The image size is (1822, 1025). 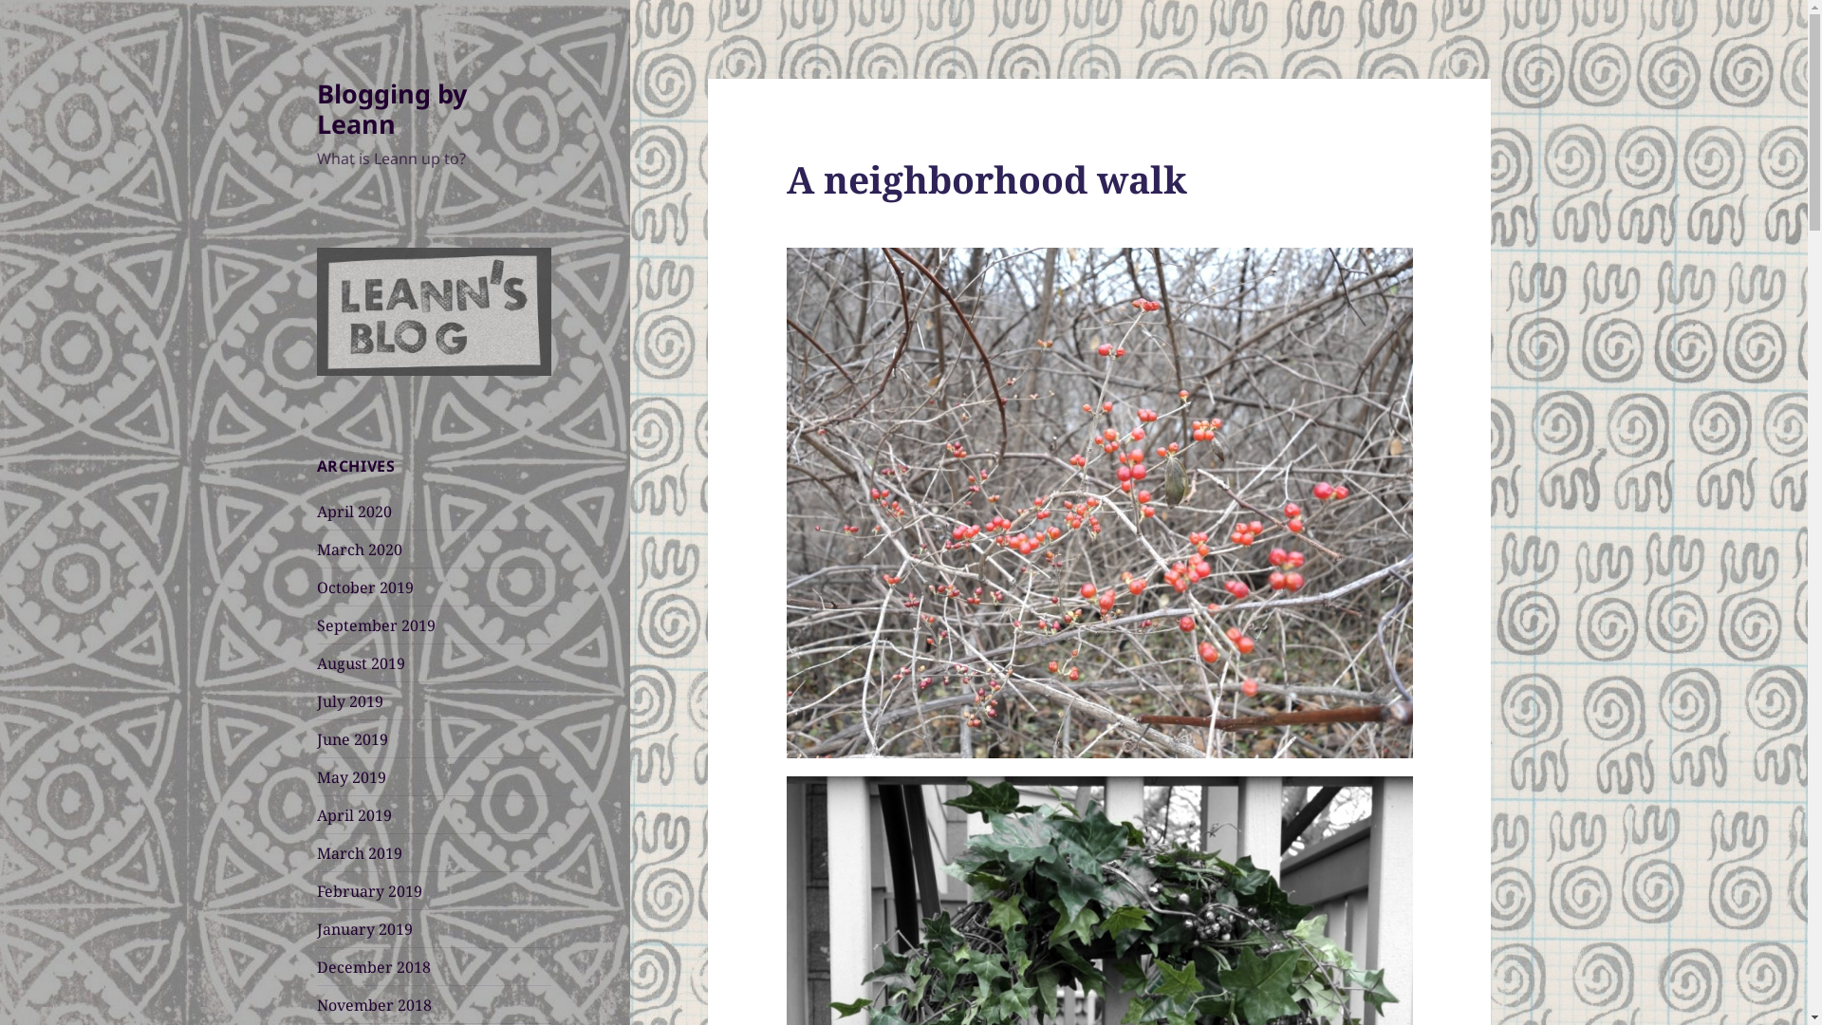 What do you see at coordinates (361, 663) in the screenshot?
I see `August 2019` at bounding box center [361, 663].